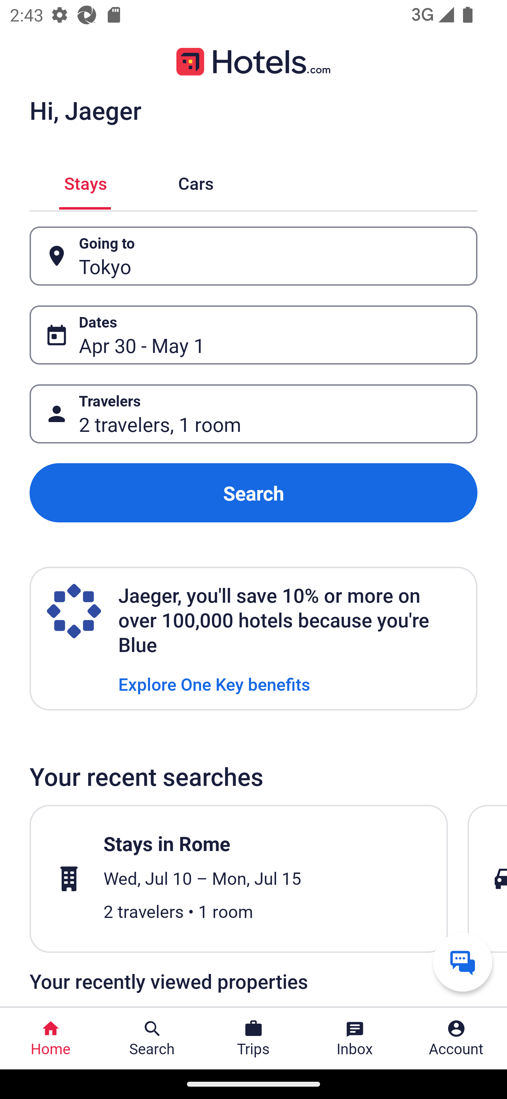 This screenshot has height=1099, width=507. What do you see at coordinates (254, 1038) in the screenshot?
I see `Trips Trips Button` at bounding box center [254, 1038].